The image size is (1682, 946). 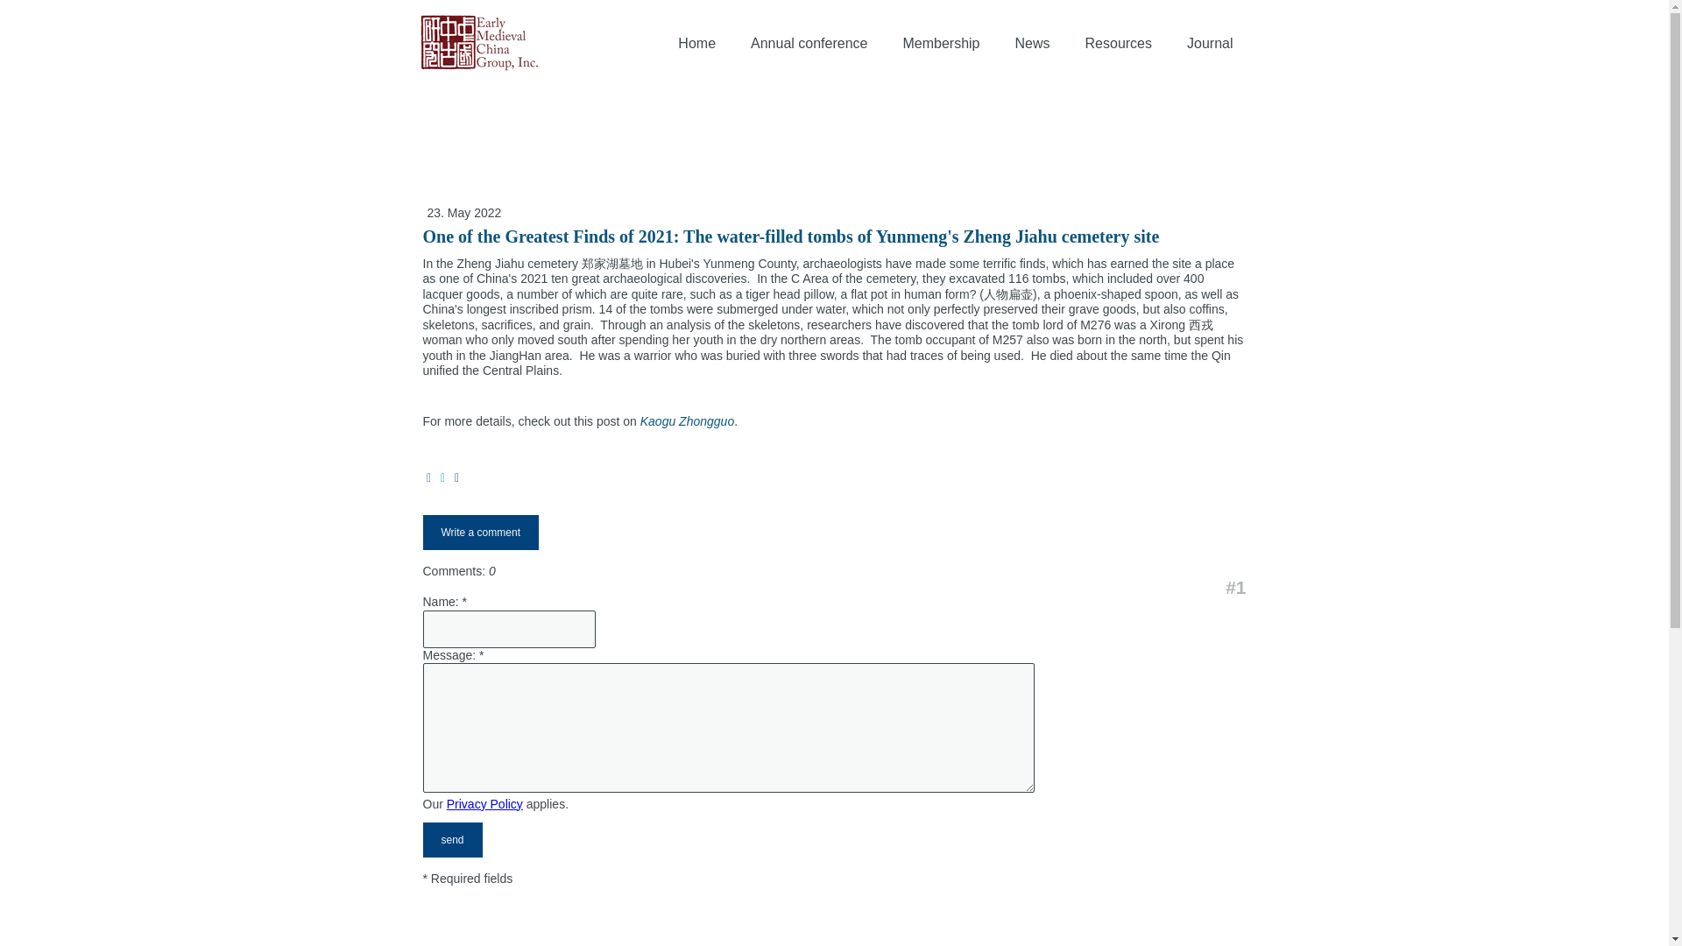 I want to click on Facebook, so click(x=428, y=477).